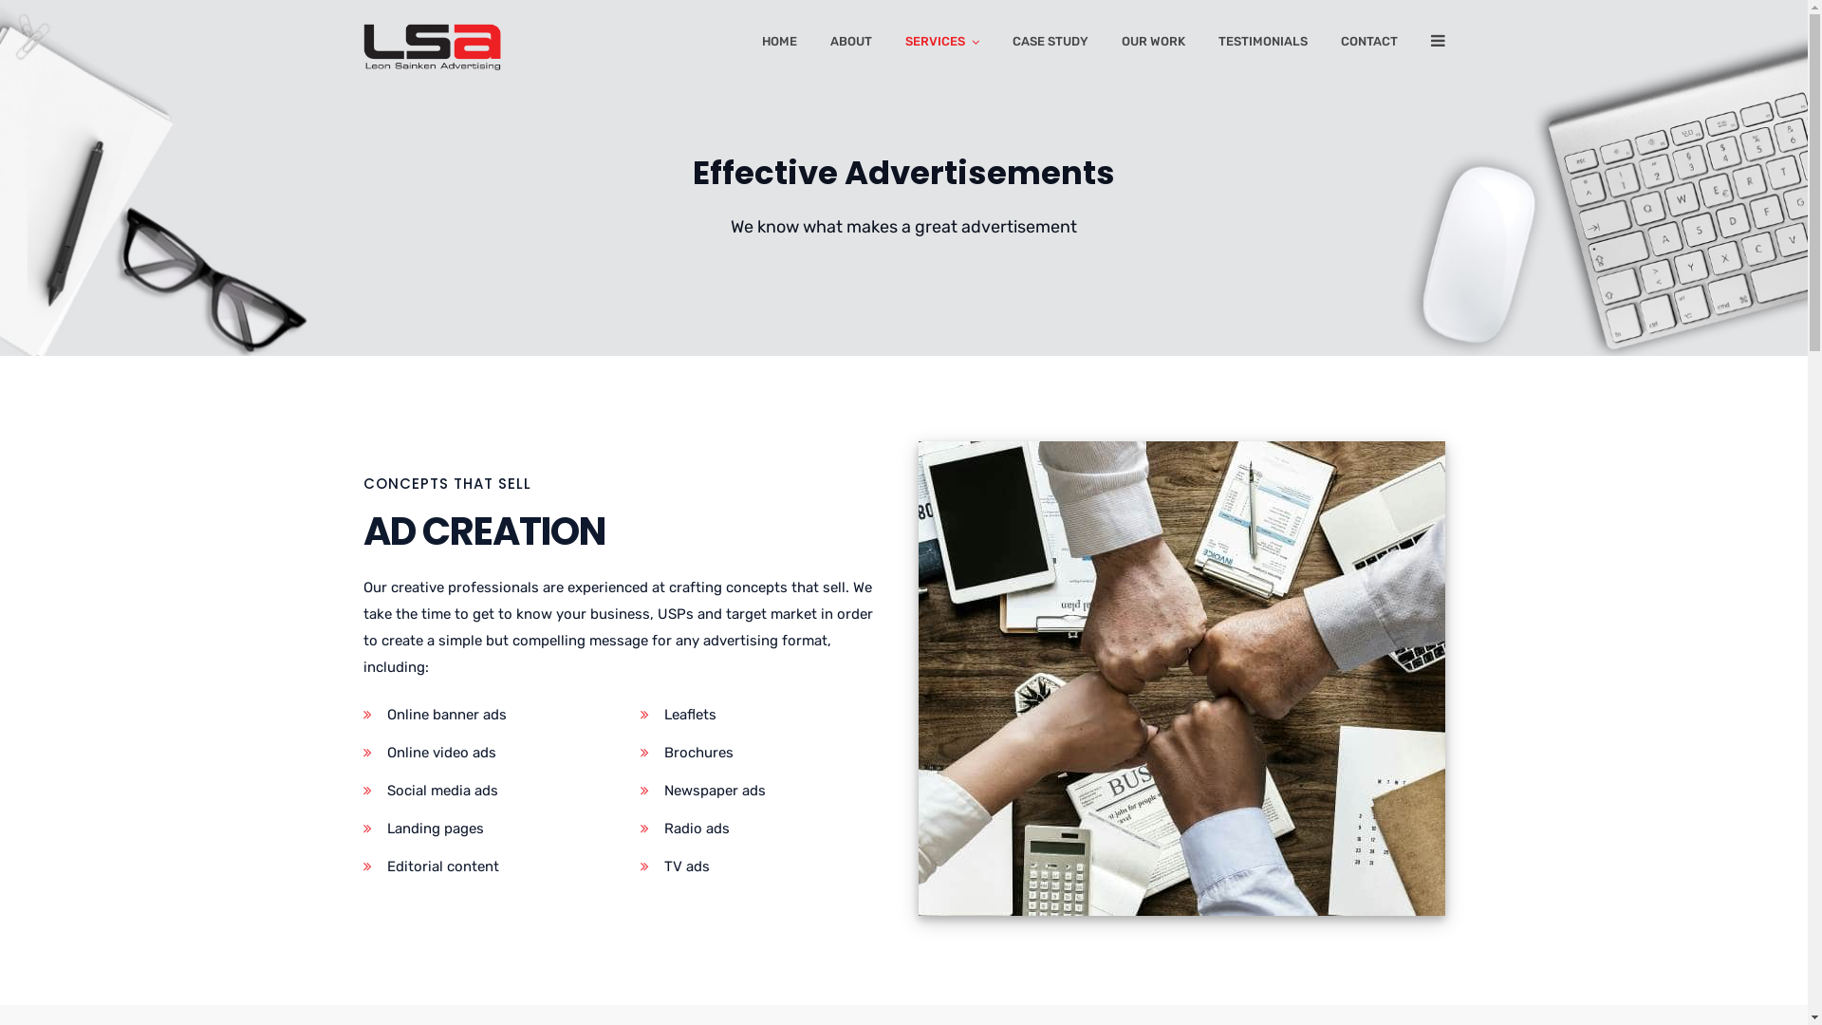 This screenshot has height=1025, width=1822. I want to click on HOME, so click(778, 46).